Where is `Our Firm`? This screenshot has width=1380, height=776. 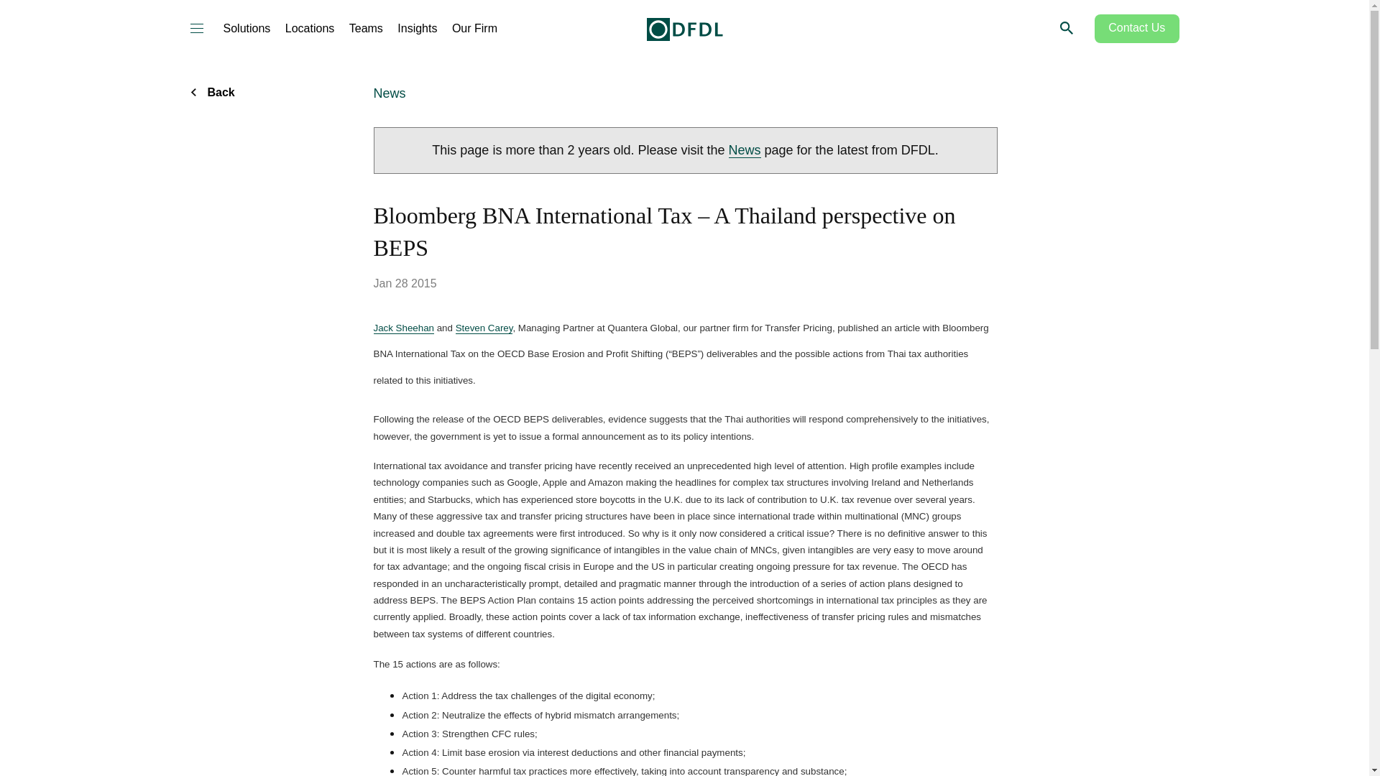 Our Firm is located at coordinates (474, 28).